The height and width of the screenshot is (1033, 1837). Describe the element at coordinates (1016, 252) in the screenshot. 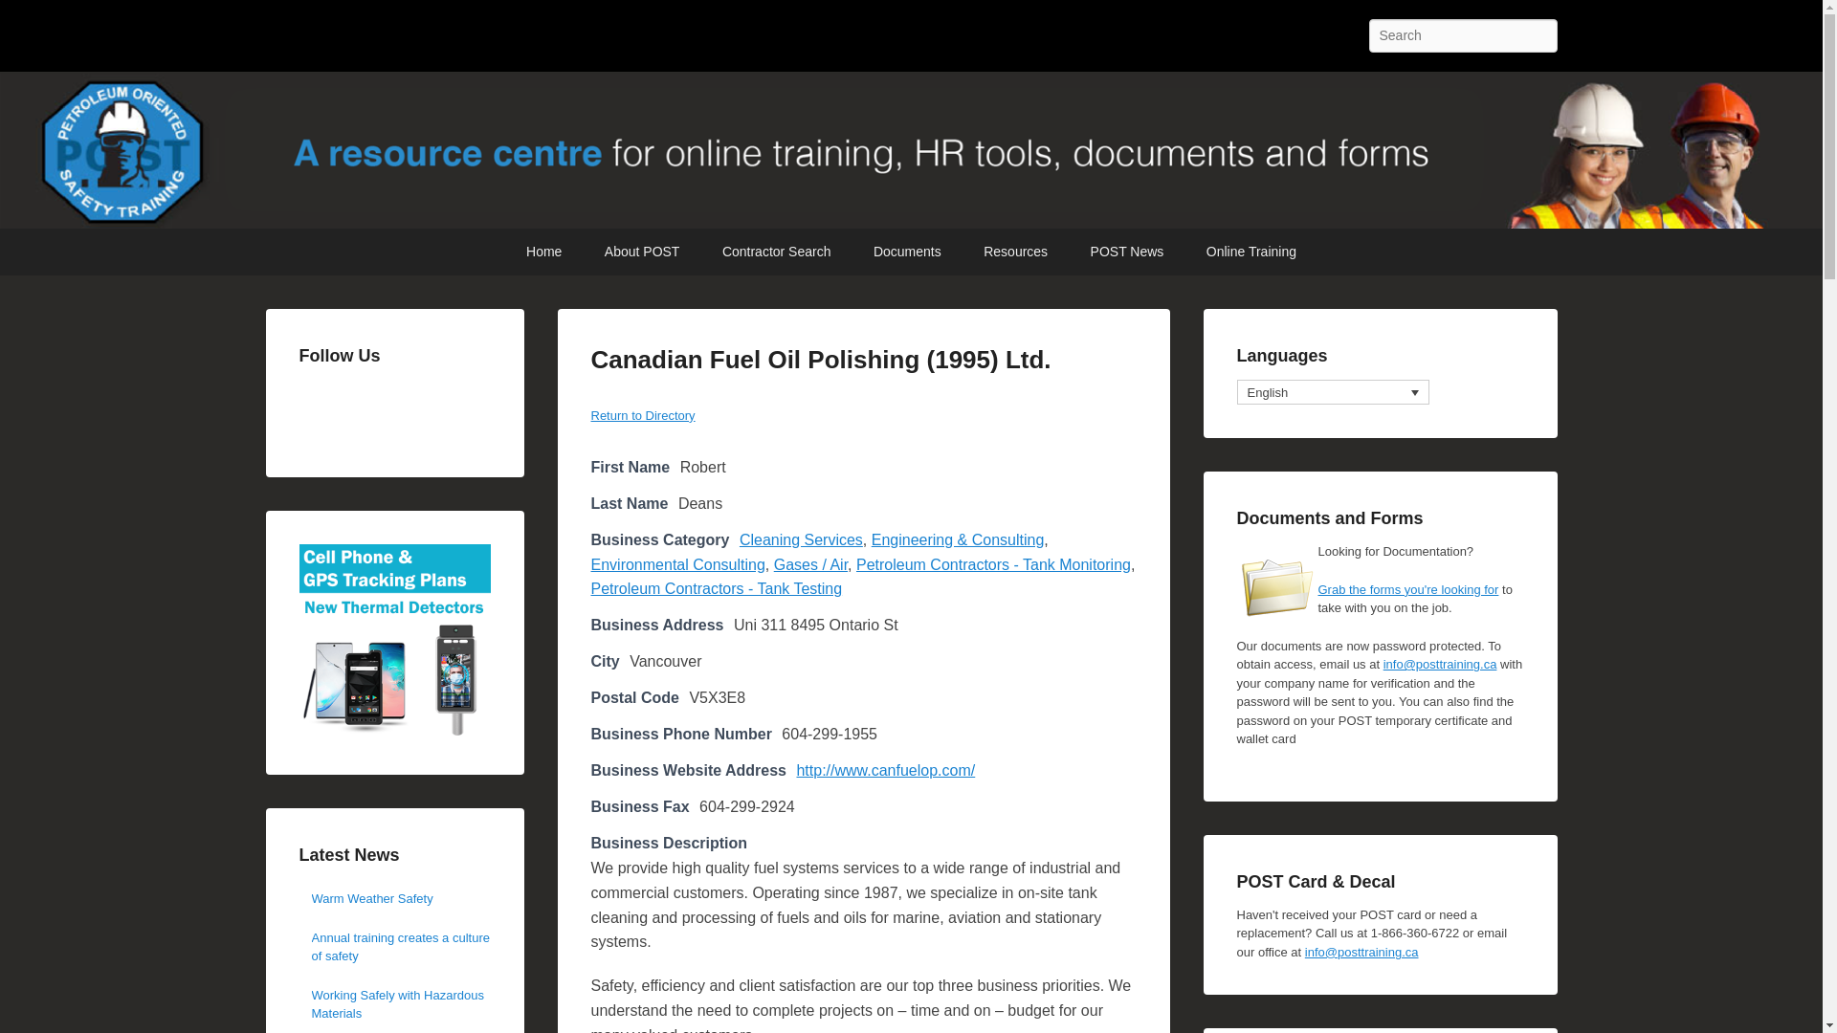

I see `Resources` at that location.